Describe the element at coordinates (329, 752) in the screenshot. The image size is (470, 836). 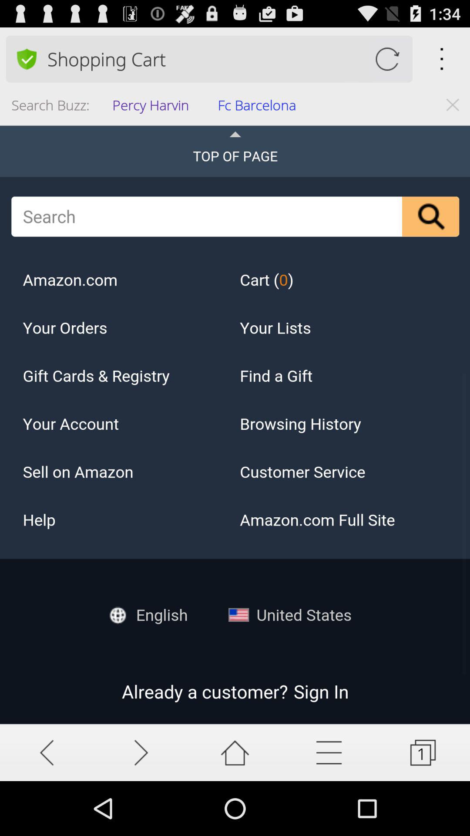
I see `turn on item to the left of the 1` at that location.